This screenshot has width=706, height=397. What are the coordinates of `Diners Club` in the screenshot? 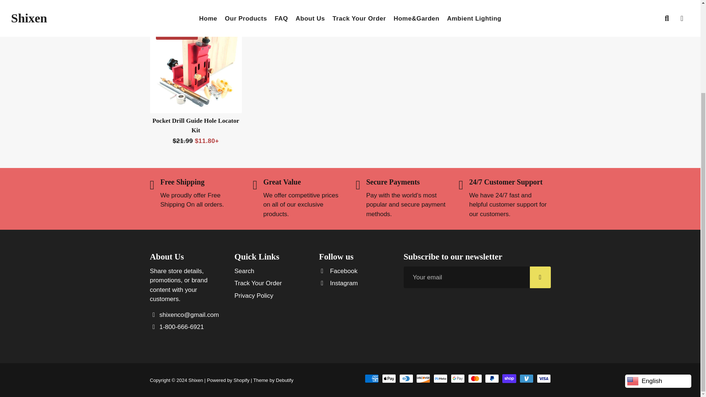 It's located at (406, 379).